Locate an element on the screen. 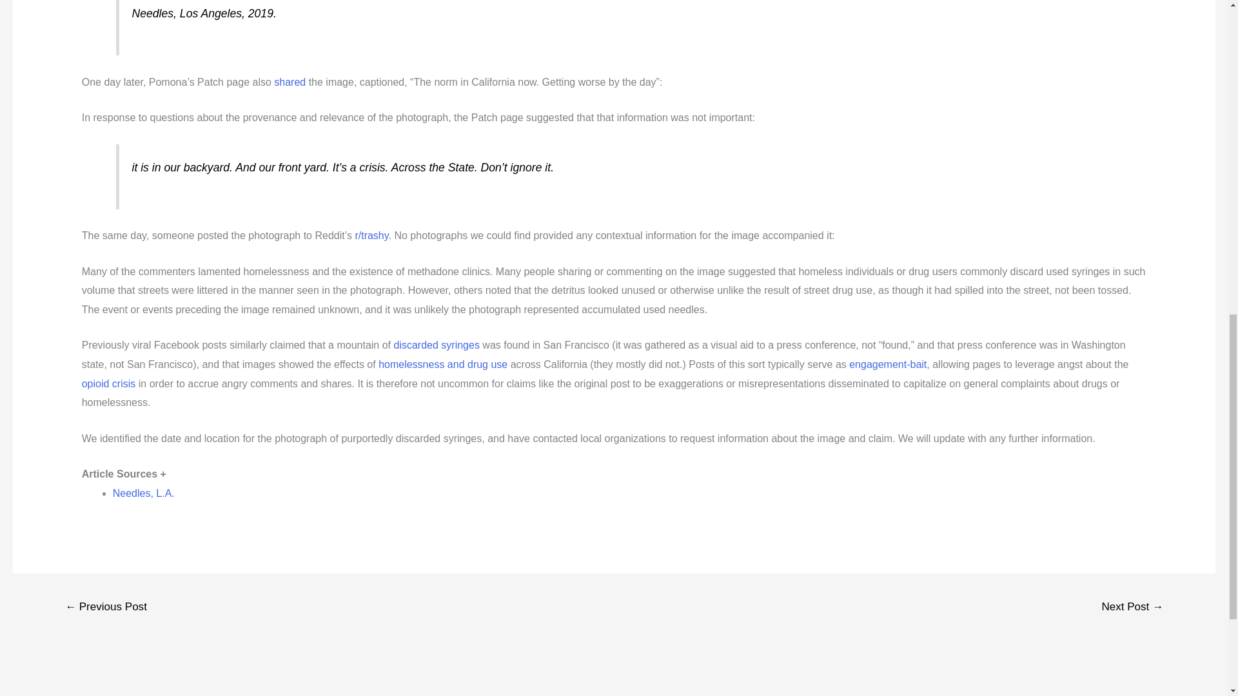 The height and width of the screenshot is (696, 1238). Needles, L.A. is located at coordinates (143, 494).